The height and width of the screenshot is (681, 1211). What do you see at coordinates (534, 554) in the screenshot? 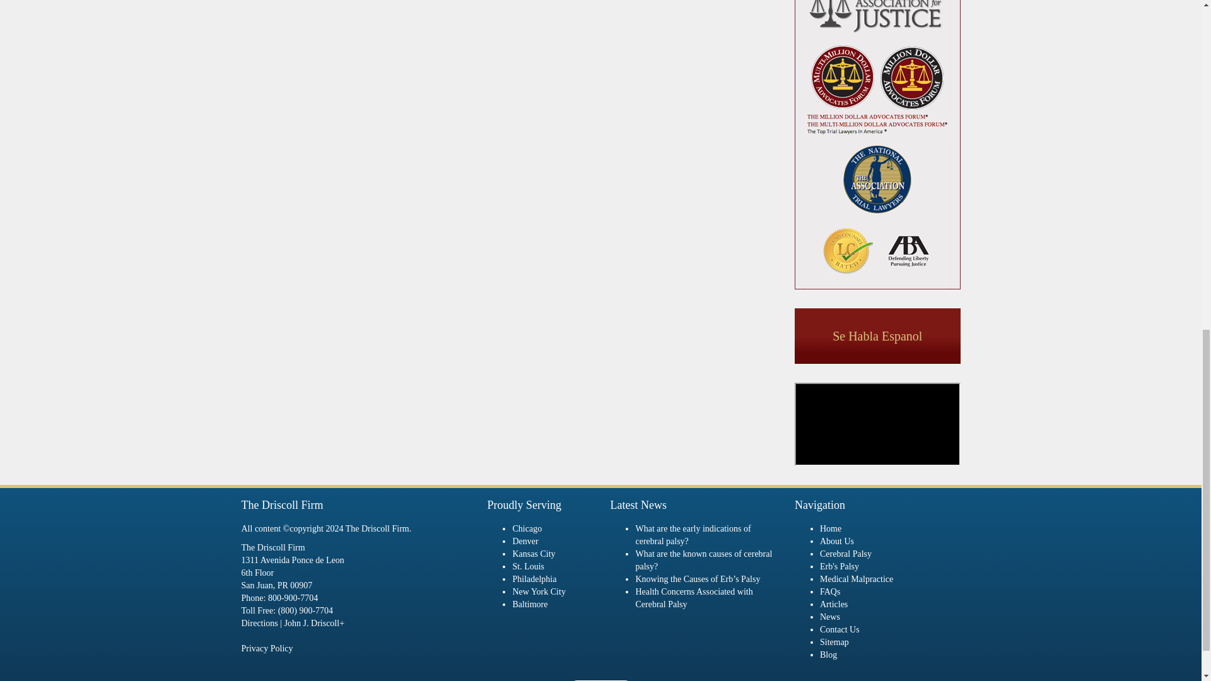
I see `Kansas City` at bounding box center [534, 554].